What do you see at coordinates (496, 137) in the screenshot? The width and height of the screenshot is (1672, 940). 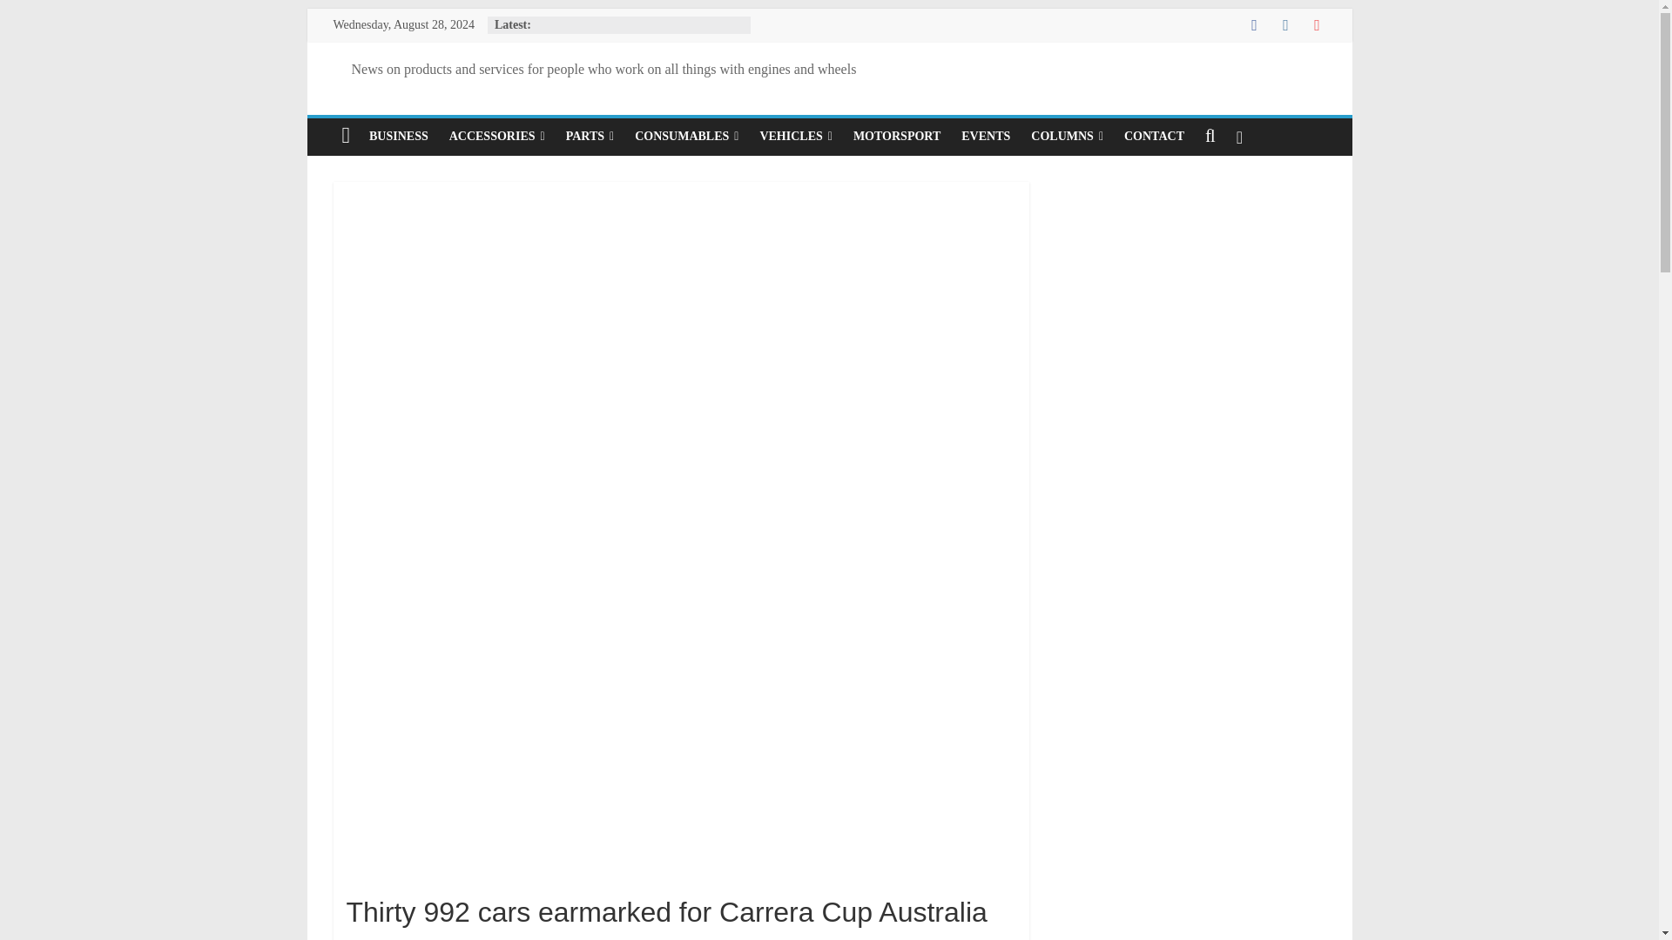 I see `ACCESSORIES` at bounding box center [496, 137].